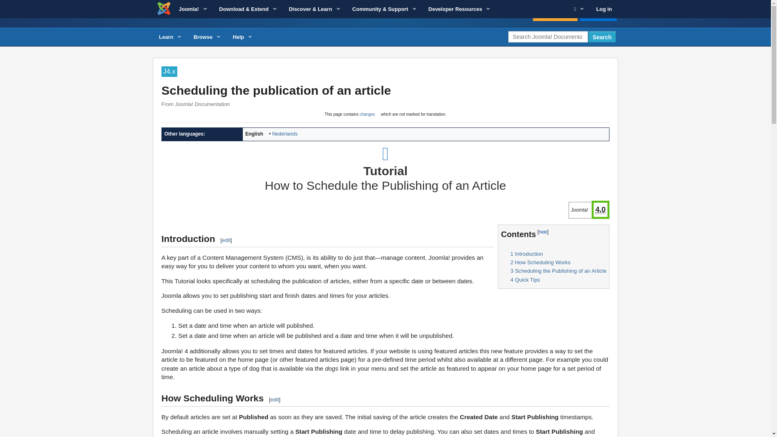 The width and height of the screenshot is (777, 437). What do you see at coordinates (459, 9) in the screenshot?
I see `Developer Resources` at bounding box center [459, 9].